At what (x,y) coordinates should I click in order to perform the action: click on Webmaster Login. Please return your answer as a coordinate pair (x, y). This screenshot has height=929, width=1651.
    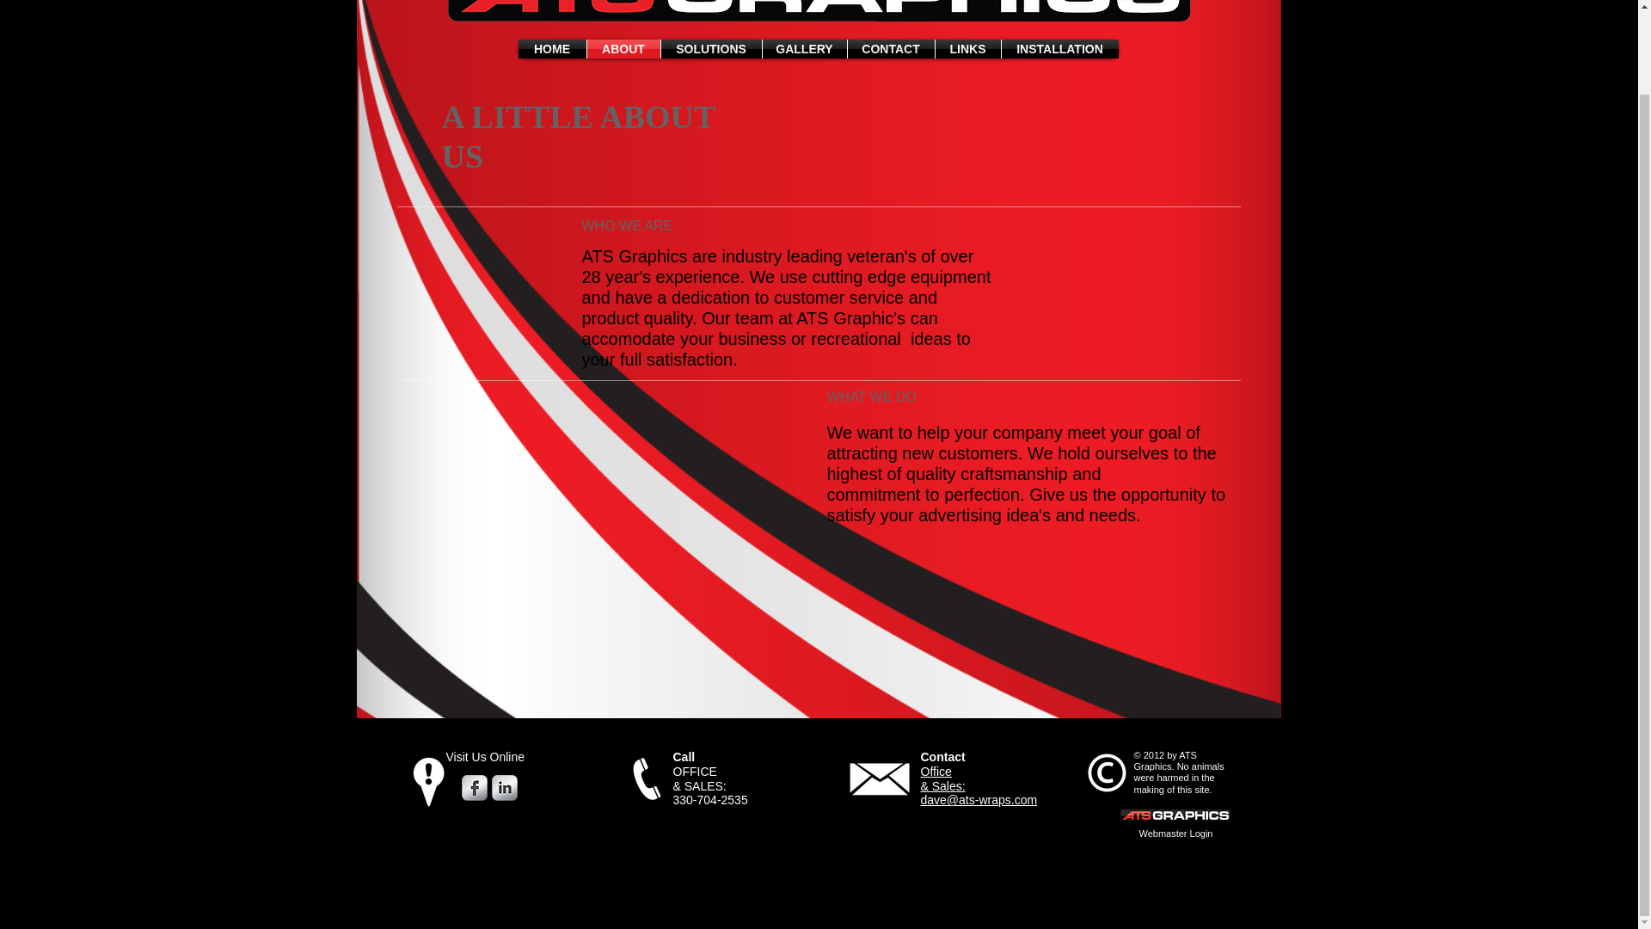
    Looking at the image, I should click on (1175, 834).